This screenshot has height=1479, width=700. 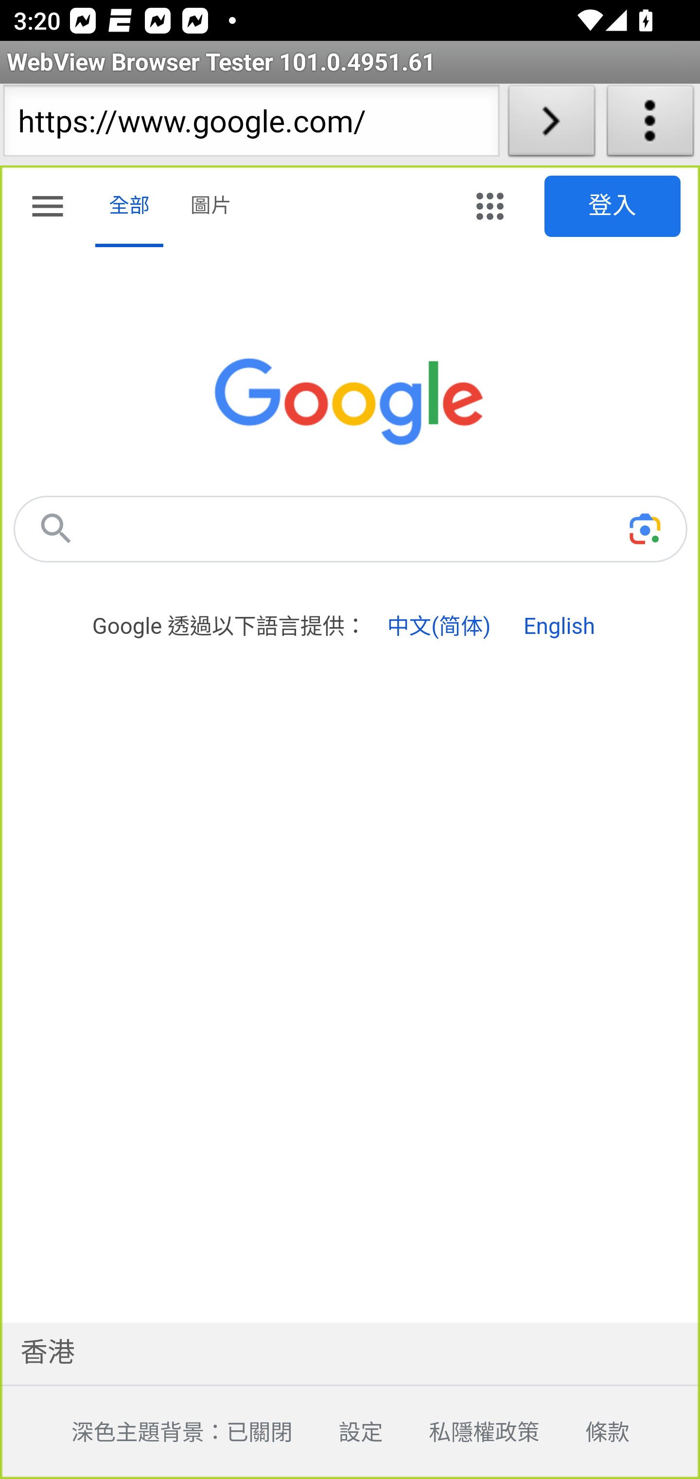 I want to click on 企業, so click(x=328, y=1478).